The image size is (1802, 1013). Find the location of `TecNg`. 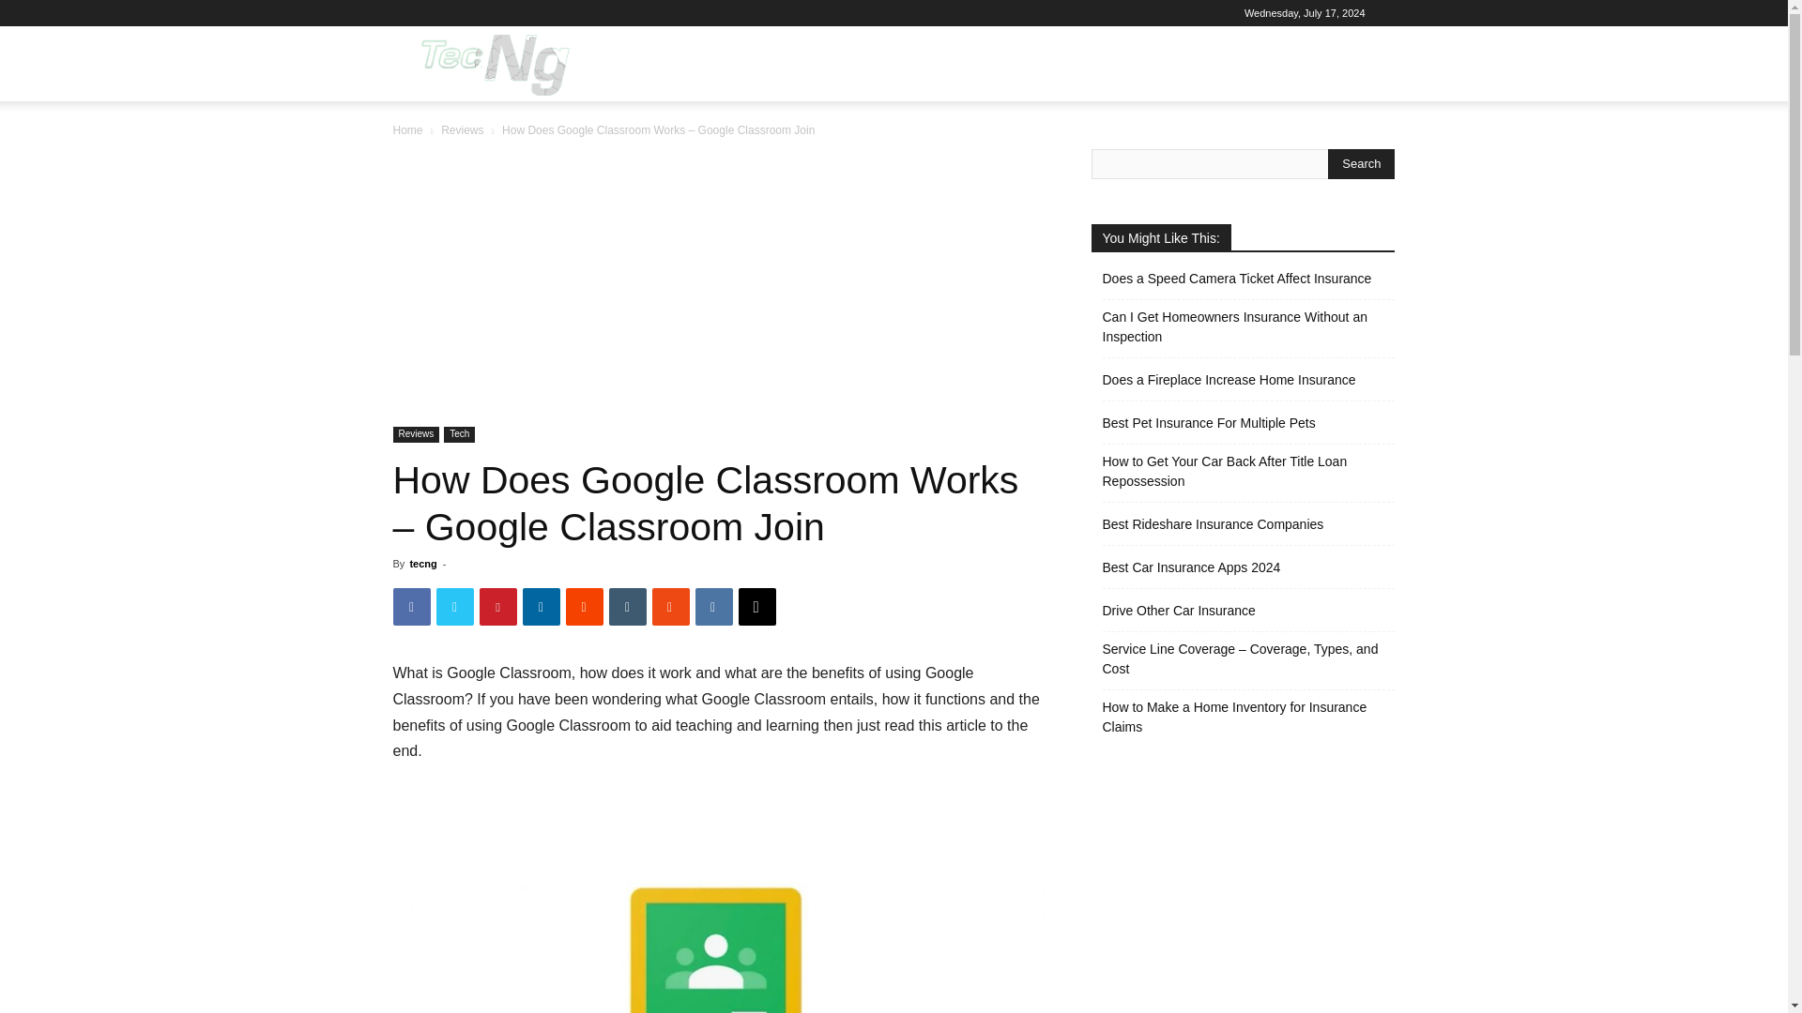

TecNg is located at coordinates (492, 64).